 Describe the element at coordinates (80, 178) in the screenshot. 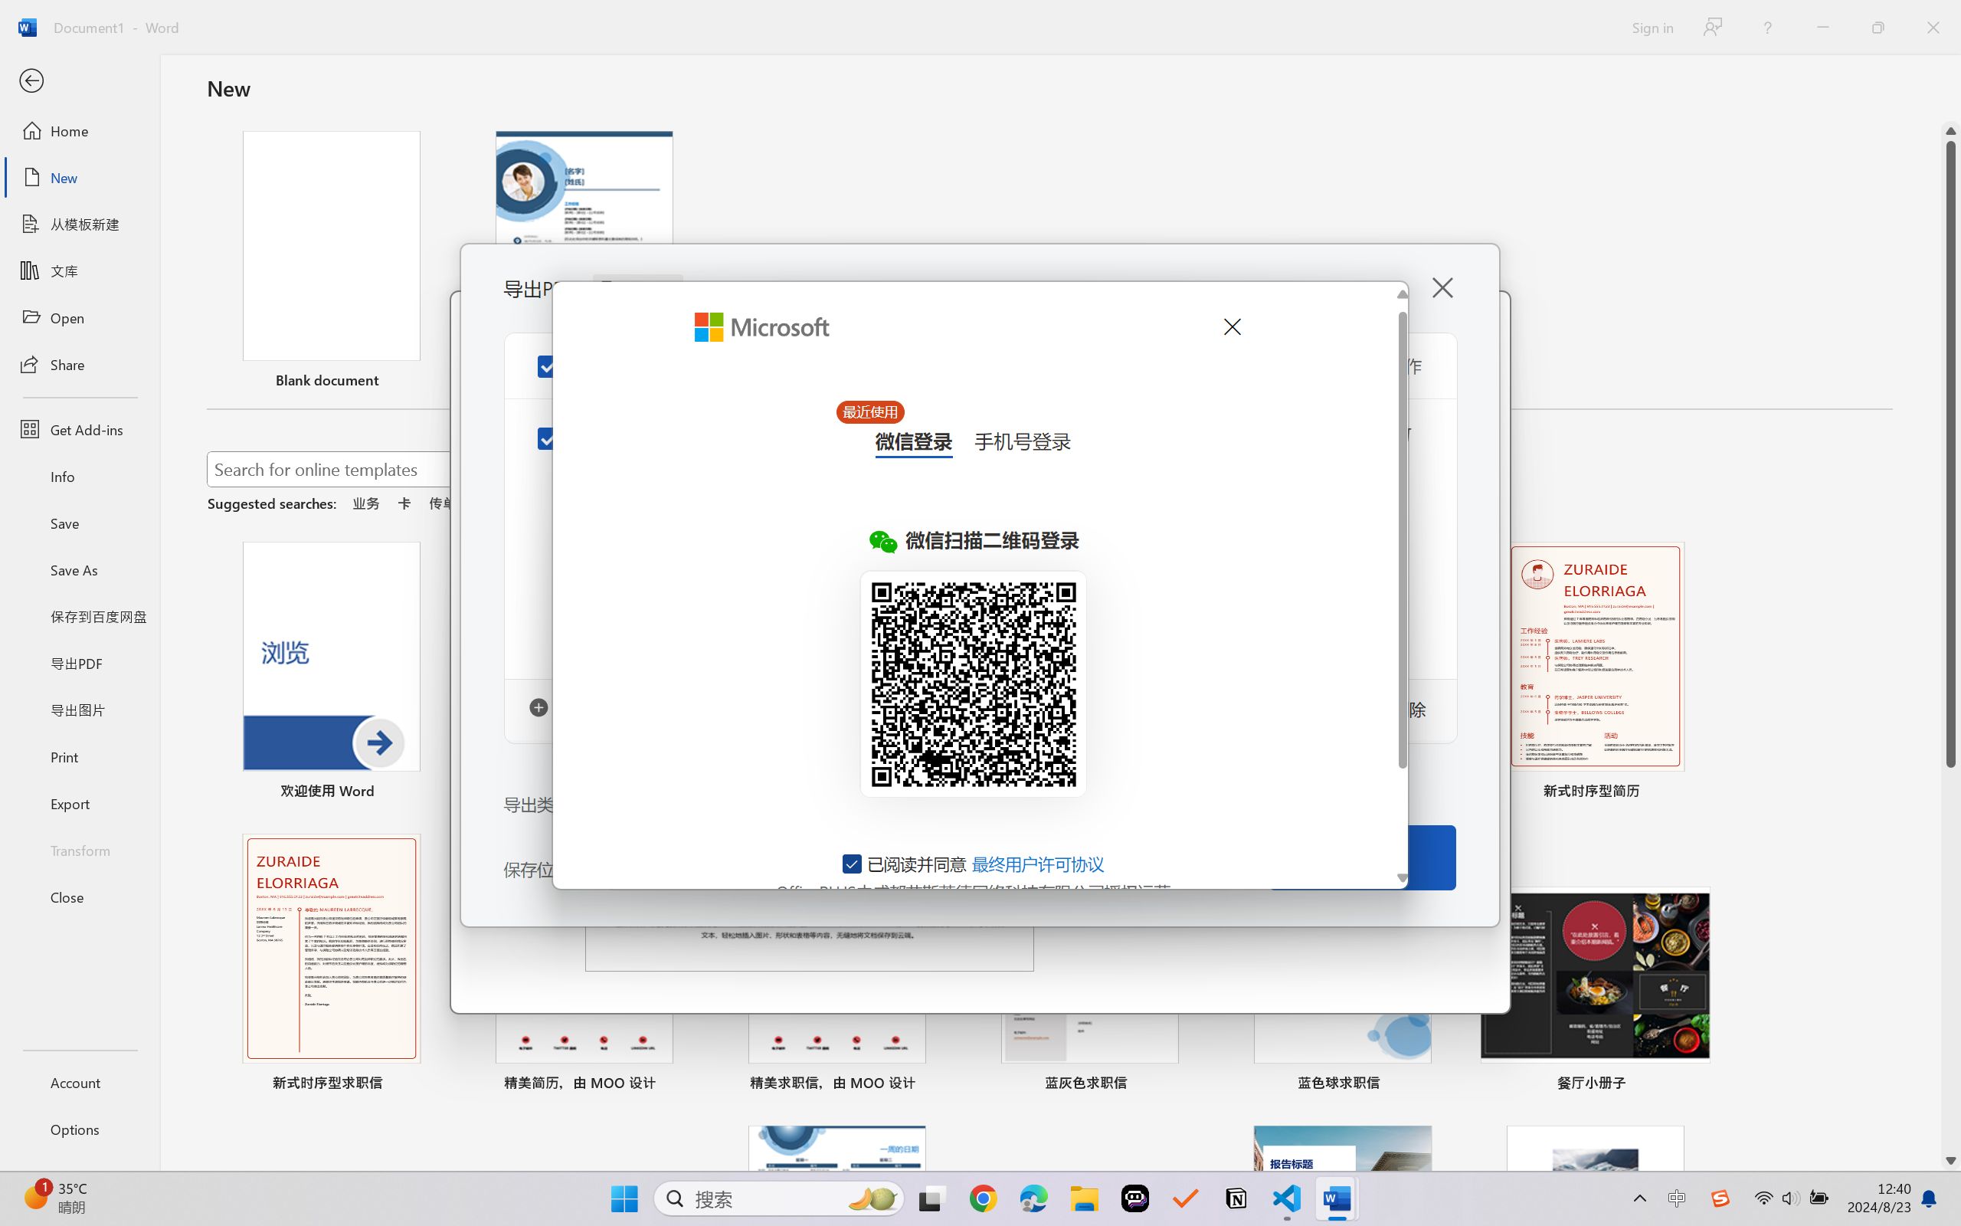

I see `New` at that location.